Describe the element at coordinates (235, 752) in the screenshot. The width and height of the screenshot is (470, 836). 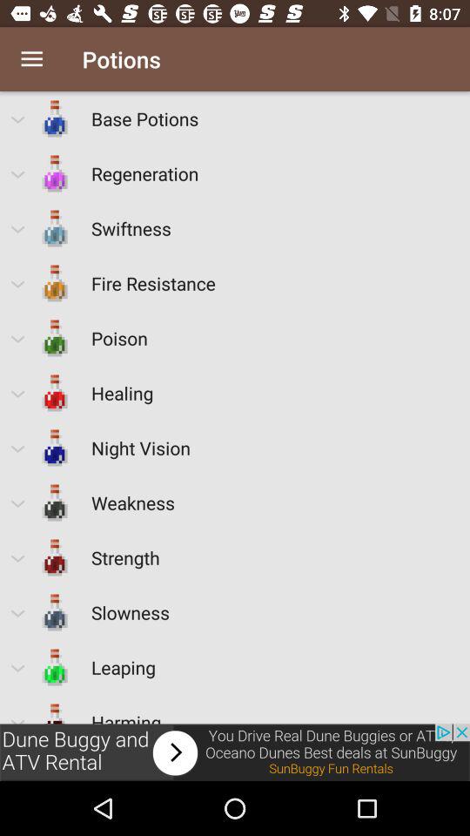
I see `open advertisement` at that location.